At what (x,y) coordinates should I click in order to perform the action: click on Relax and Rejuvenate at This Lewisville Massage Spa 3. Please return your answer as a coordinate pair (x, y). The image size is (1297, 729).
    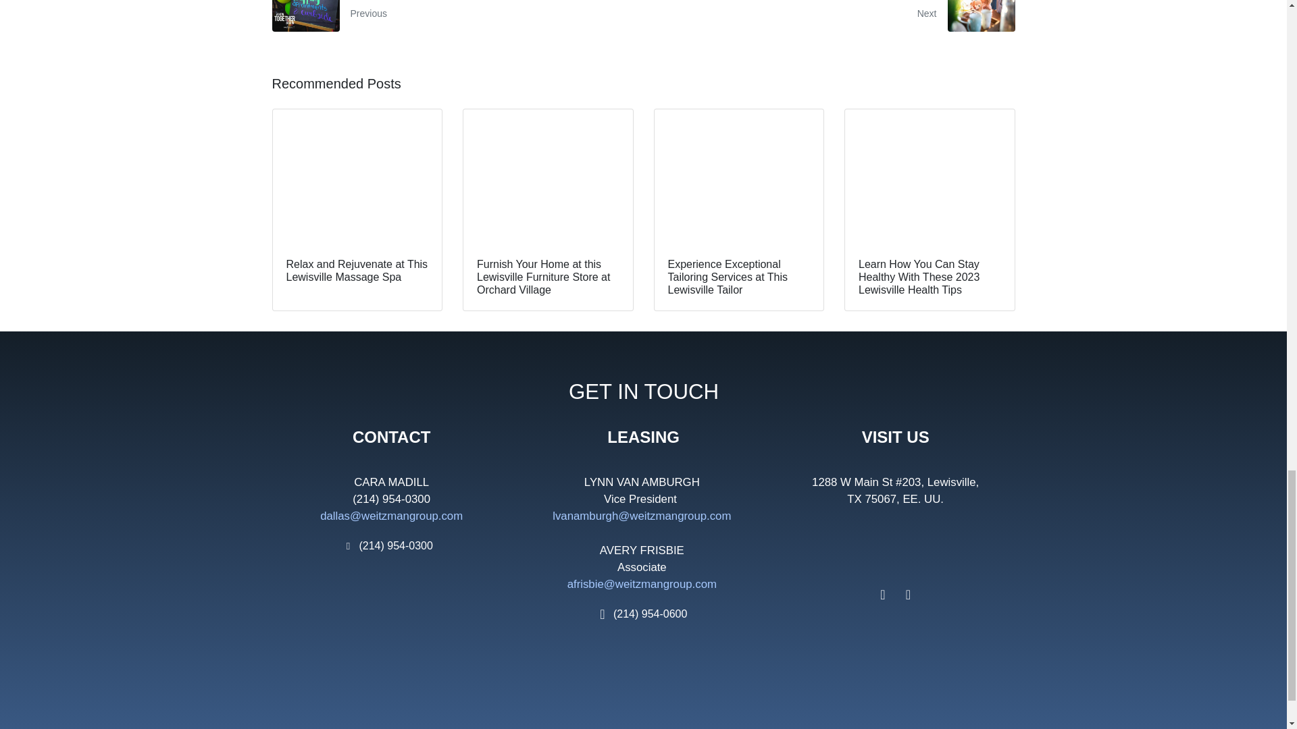
    Looking at the image, I should click on (357, 177).